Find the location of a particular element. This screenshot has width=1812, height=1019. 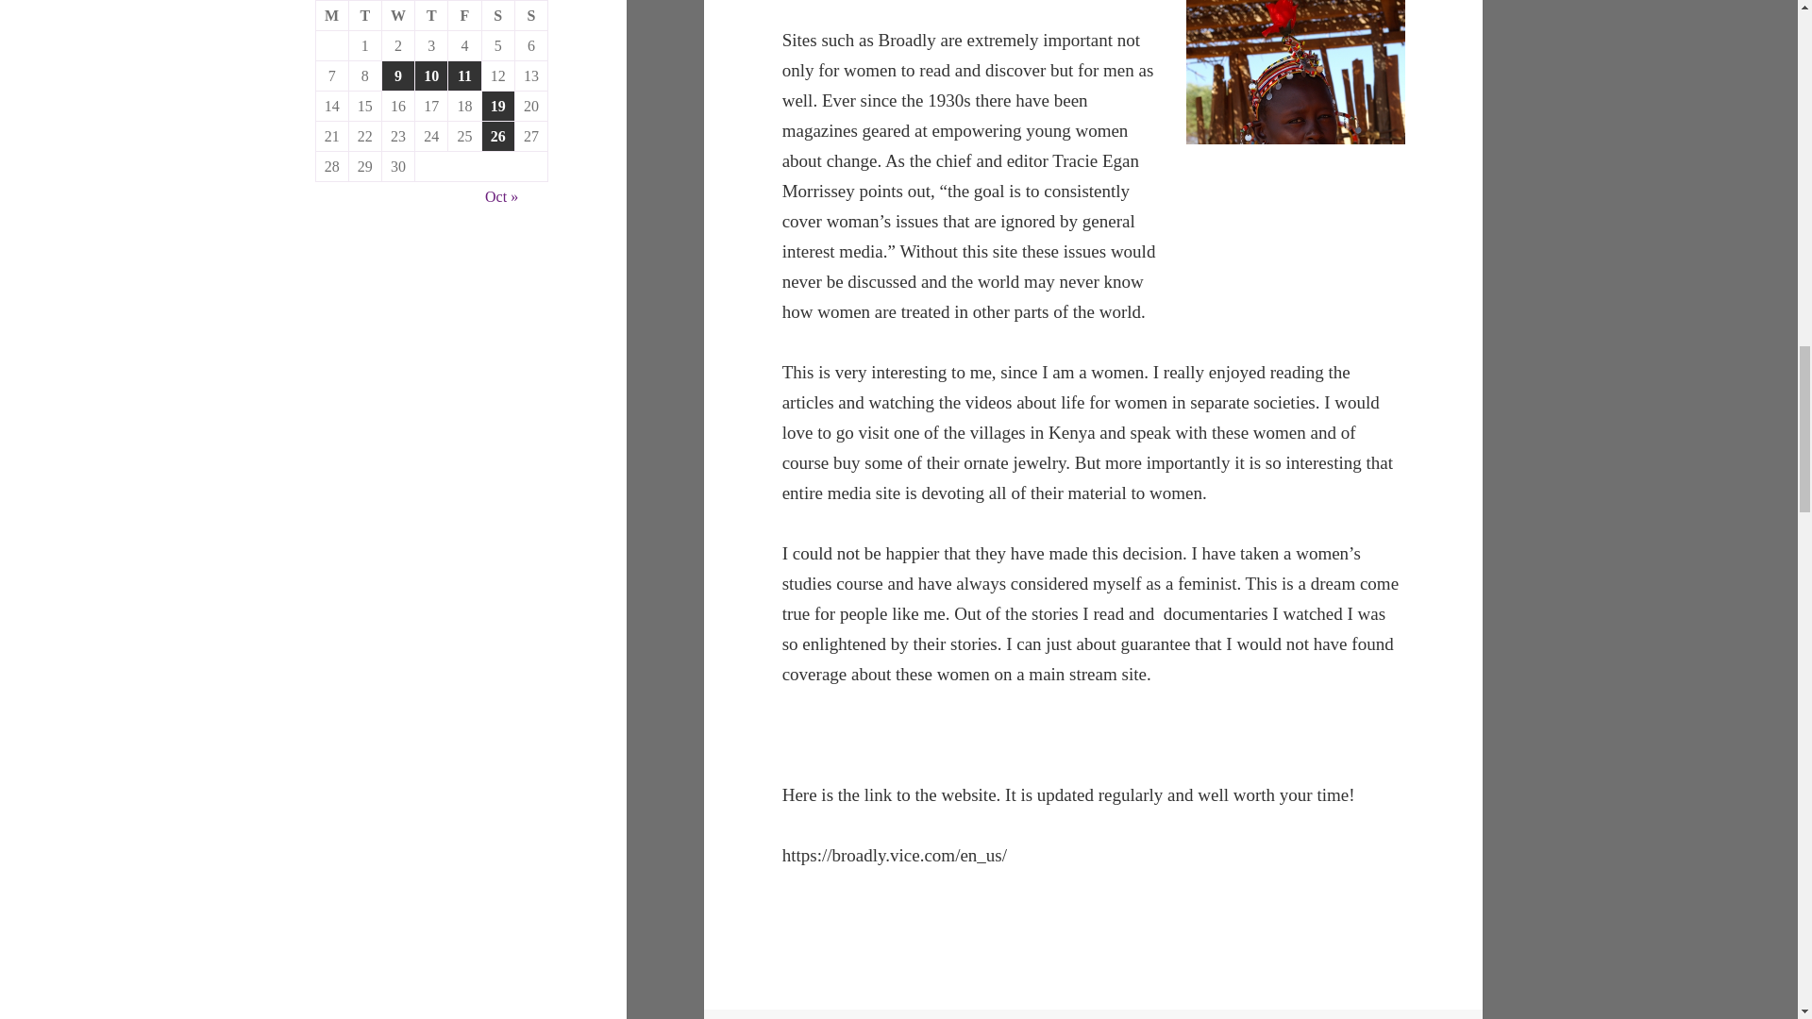

10 is located at coordinates (430, 75).